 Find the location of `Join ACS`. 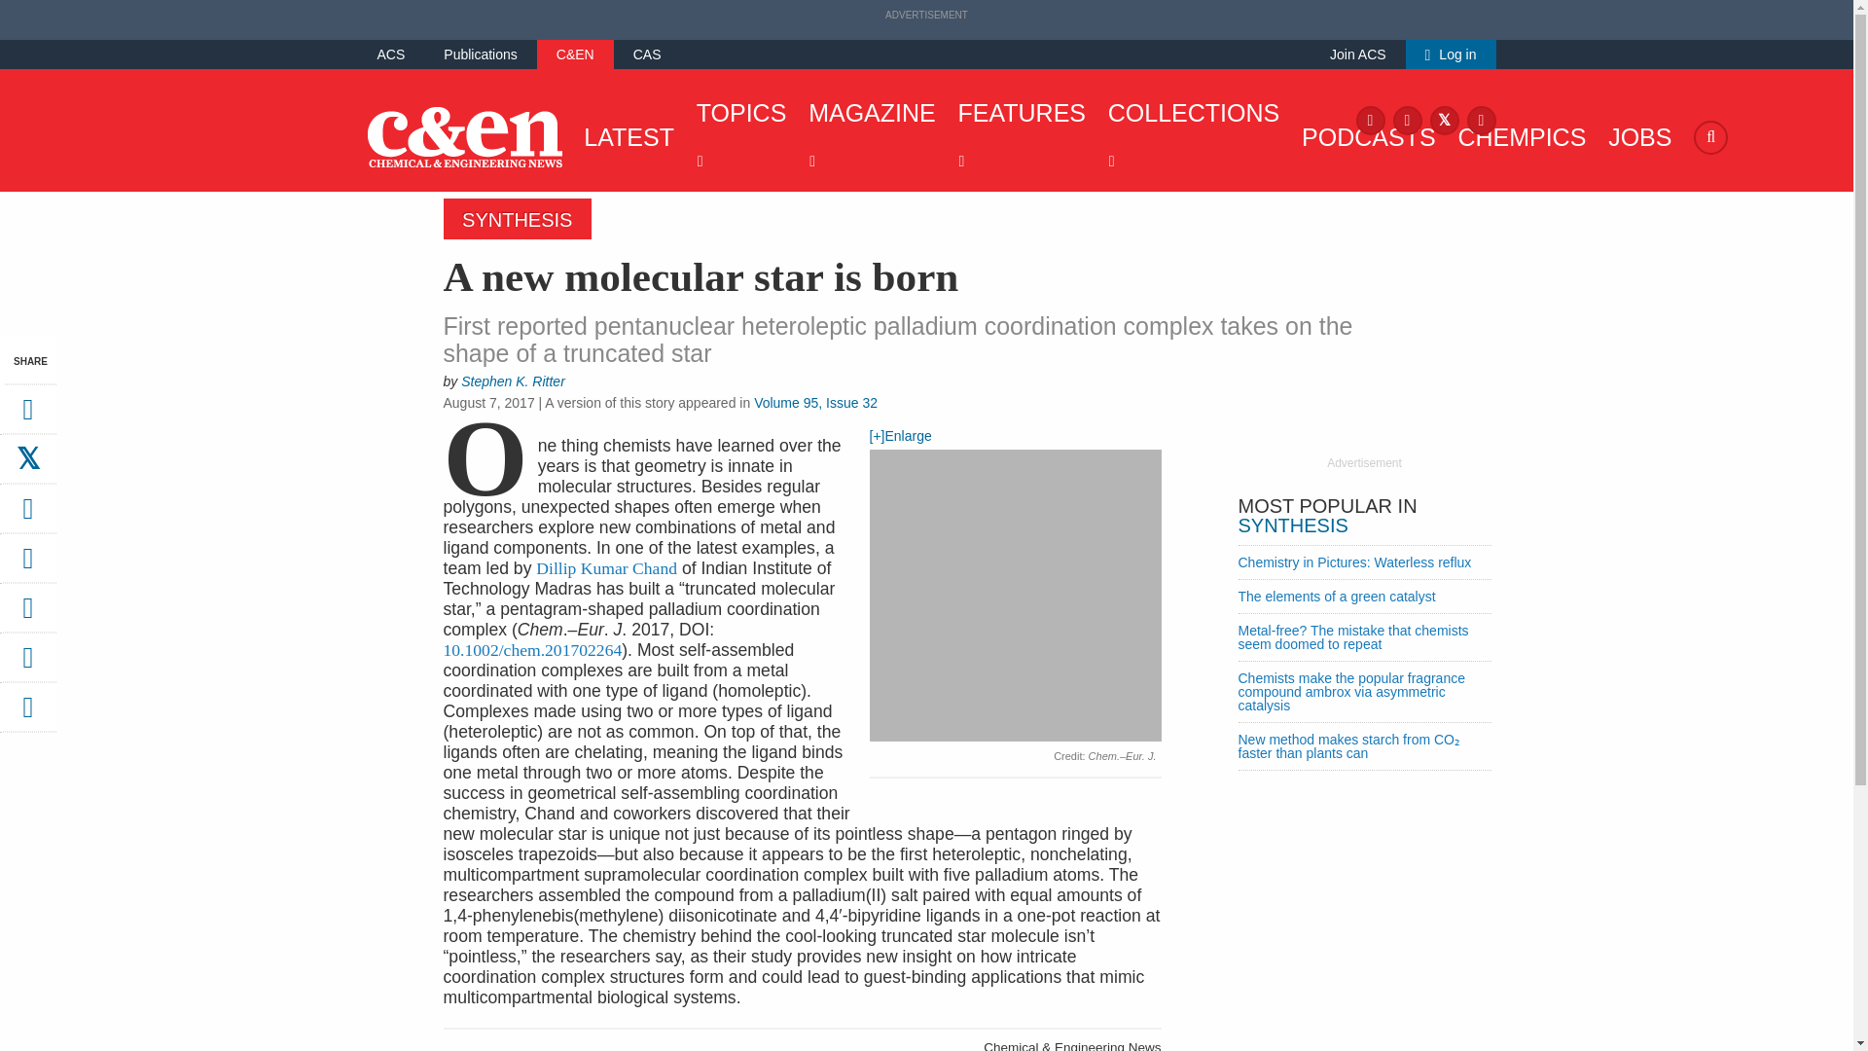

Join ACS is located at coordinates (1358, 54).